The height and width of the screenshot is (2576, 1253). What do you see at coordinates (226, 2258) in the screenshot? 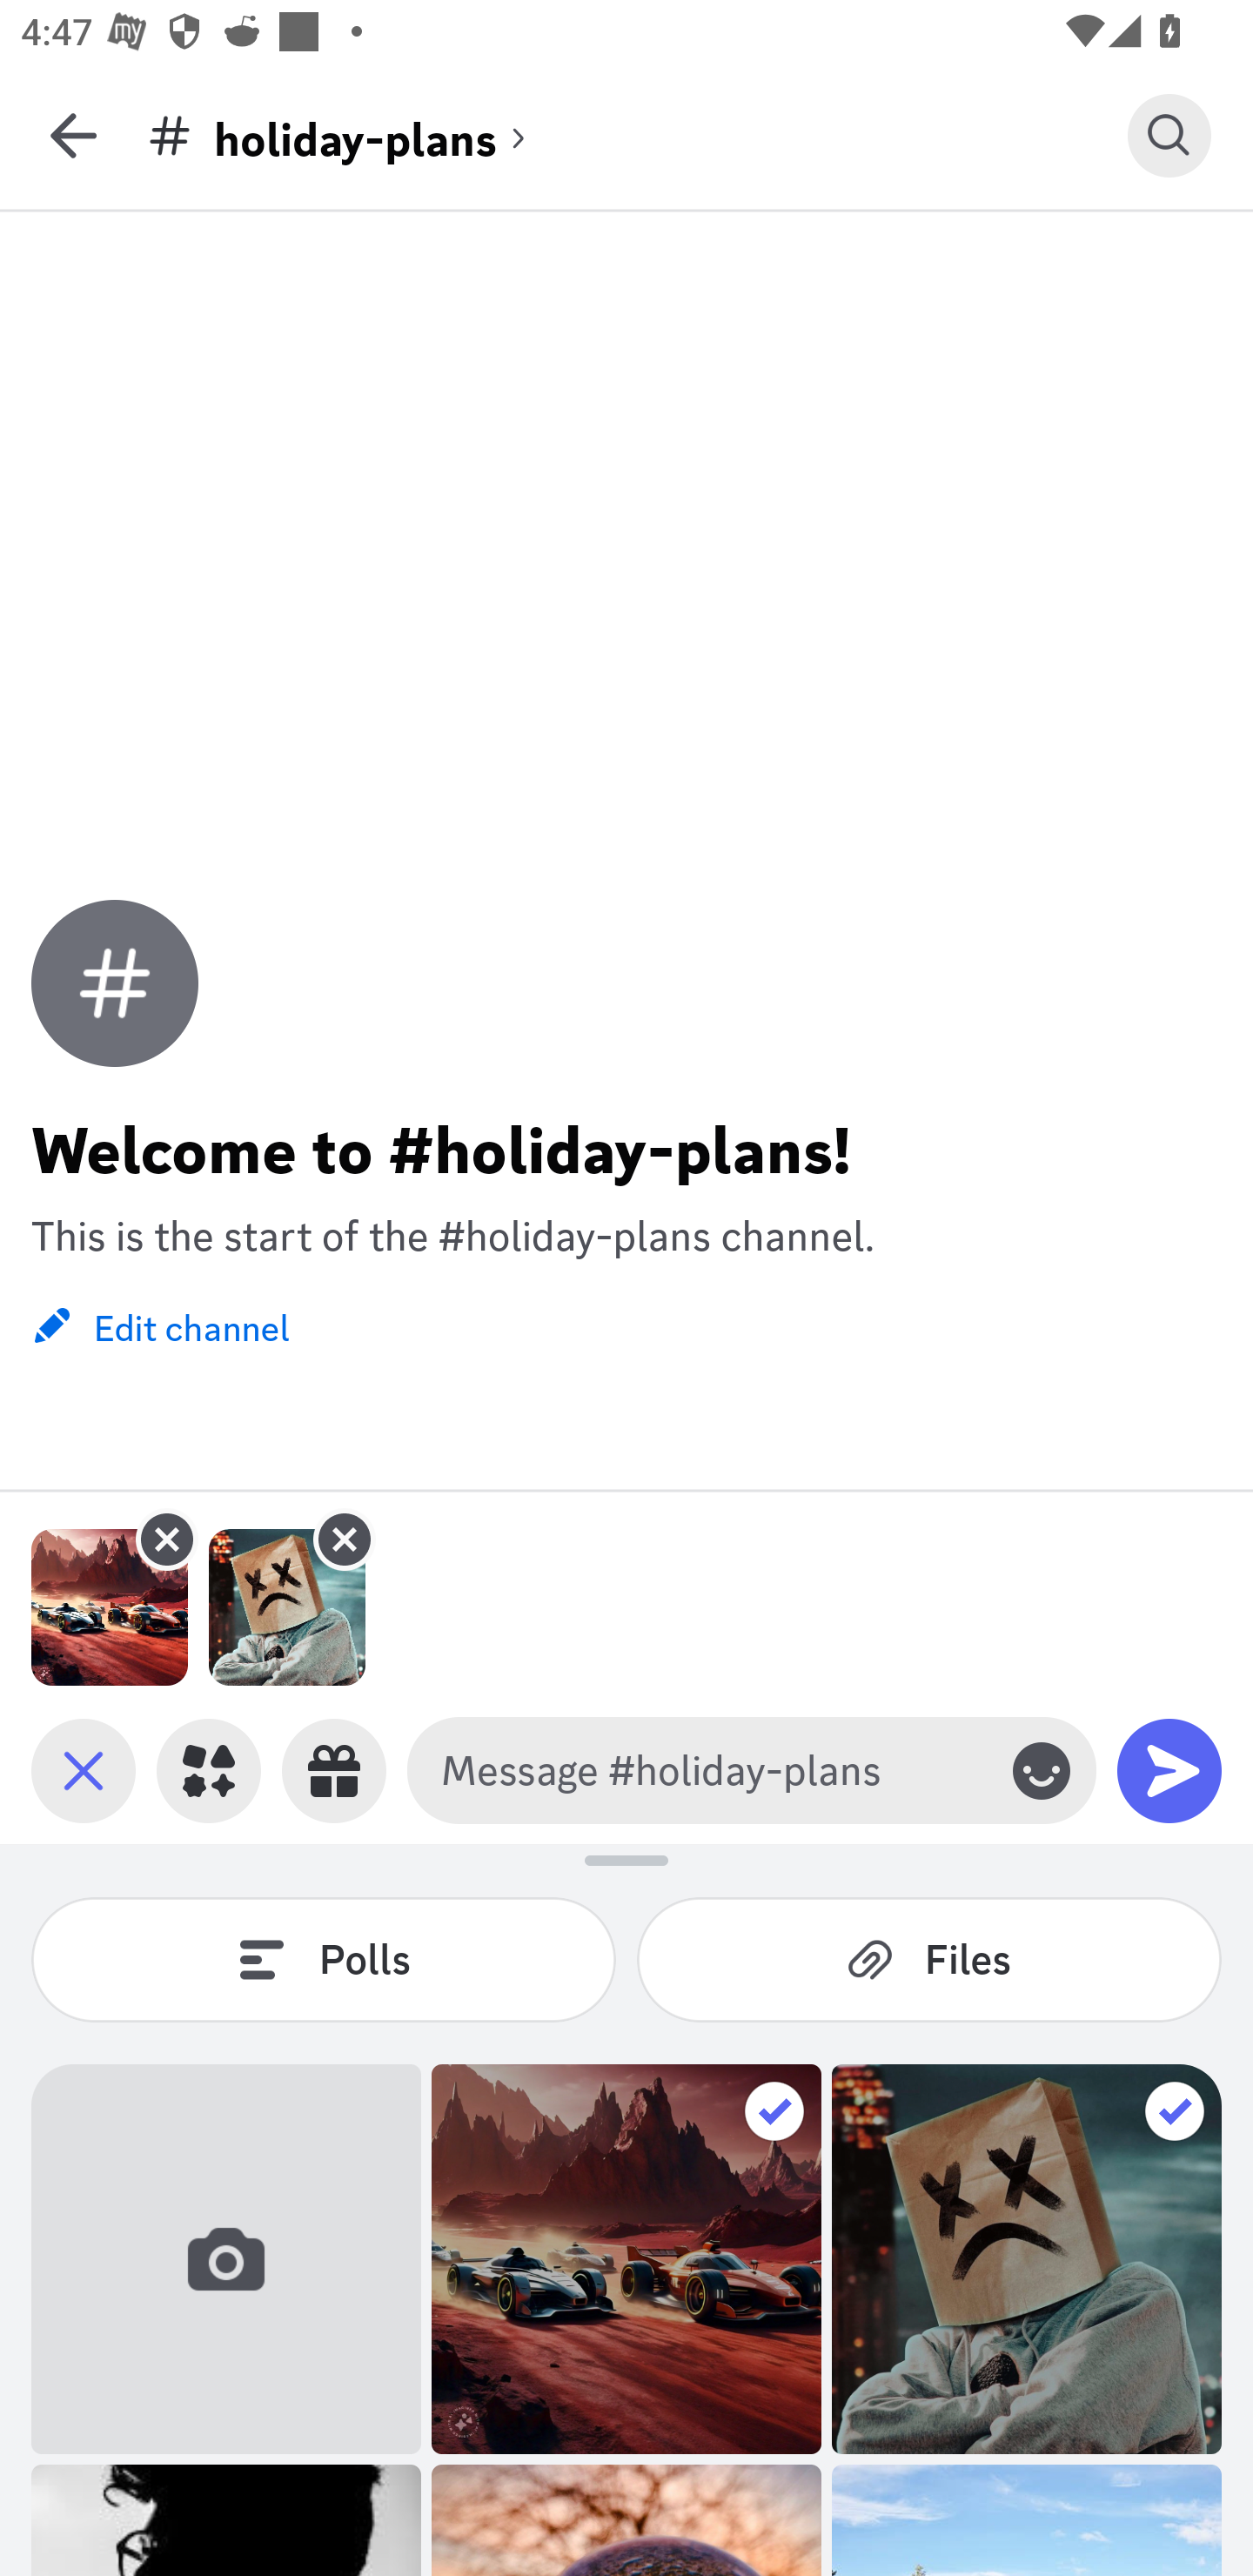
I see `Camera` at bounding box center [226, 2258].